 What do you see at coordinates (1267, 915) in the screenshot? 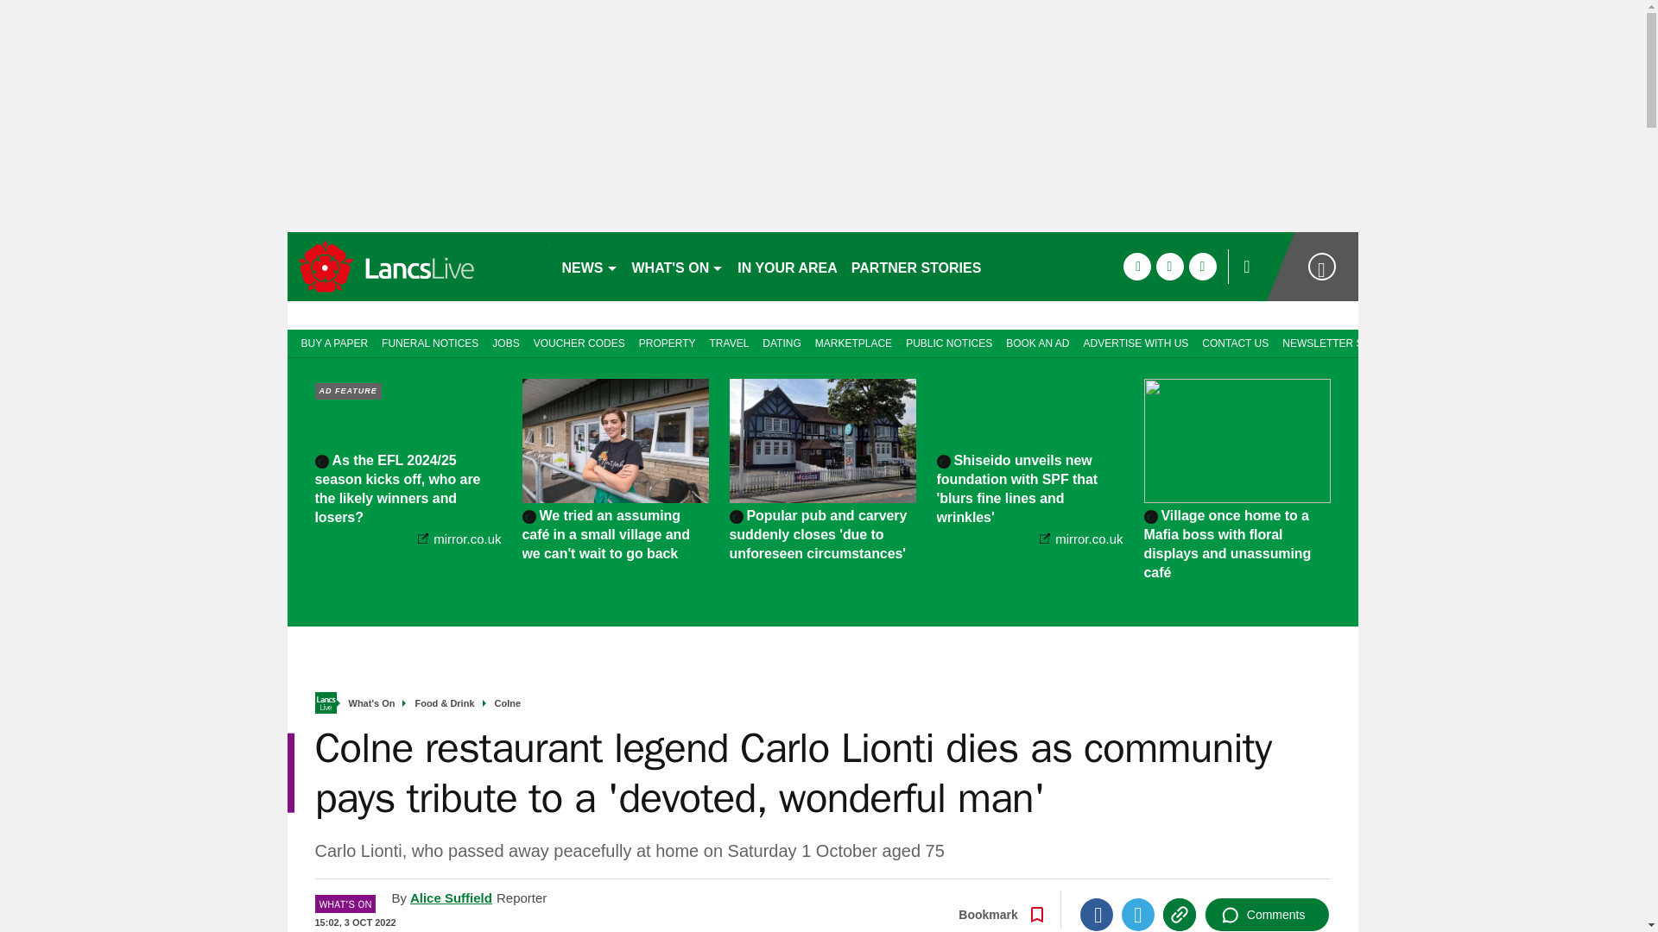
I see `Comments` at bounding box center [1267, 915].